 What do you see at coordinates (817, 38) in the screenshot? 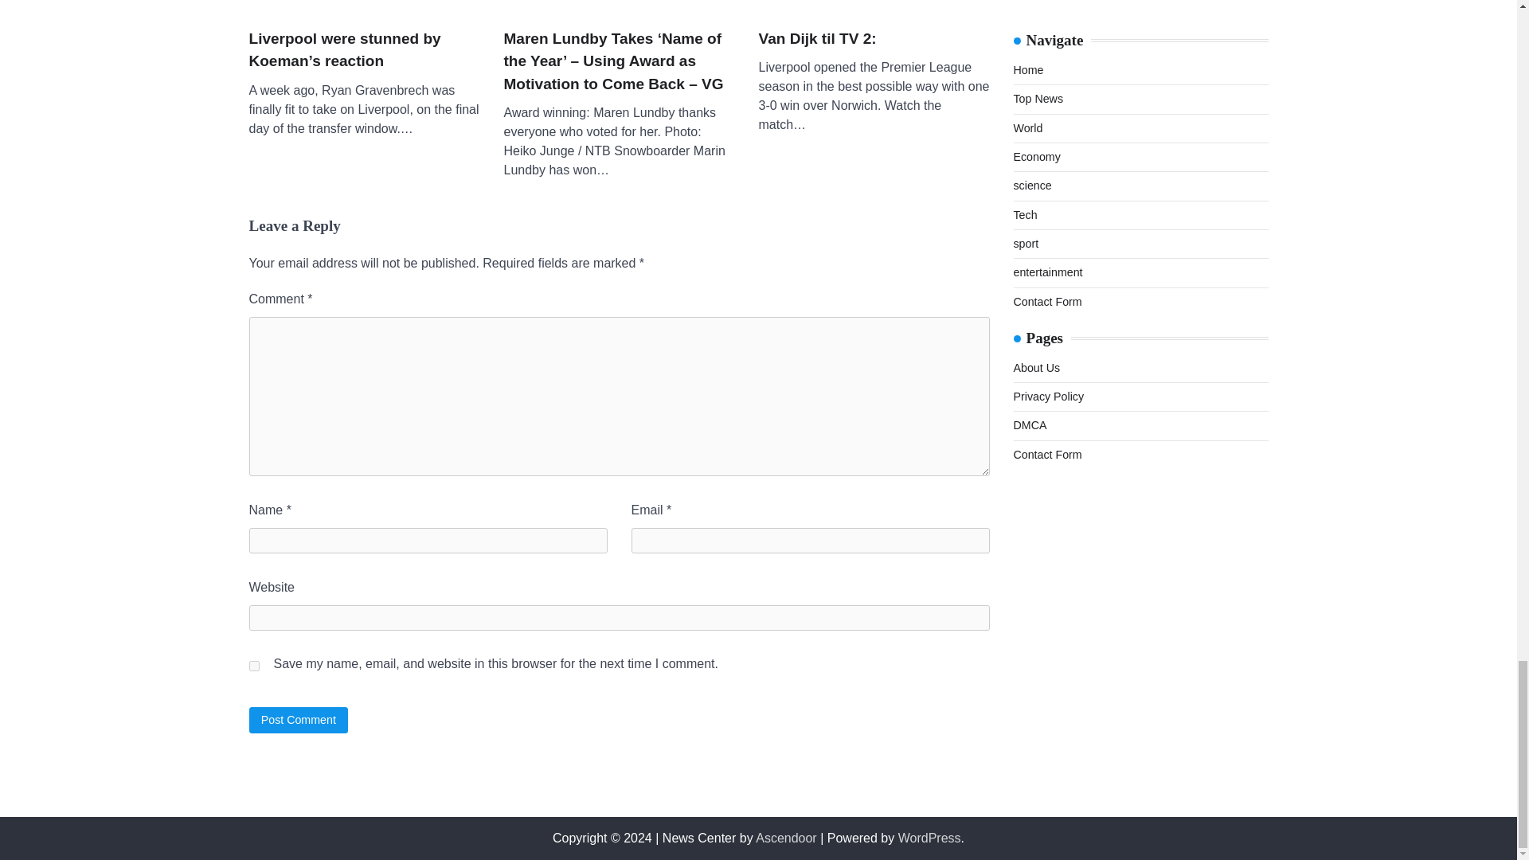
I see `Van Dijk til TV 2:` at bounding box center [817, 38].